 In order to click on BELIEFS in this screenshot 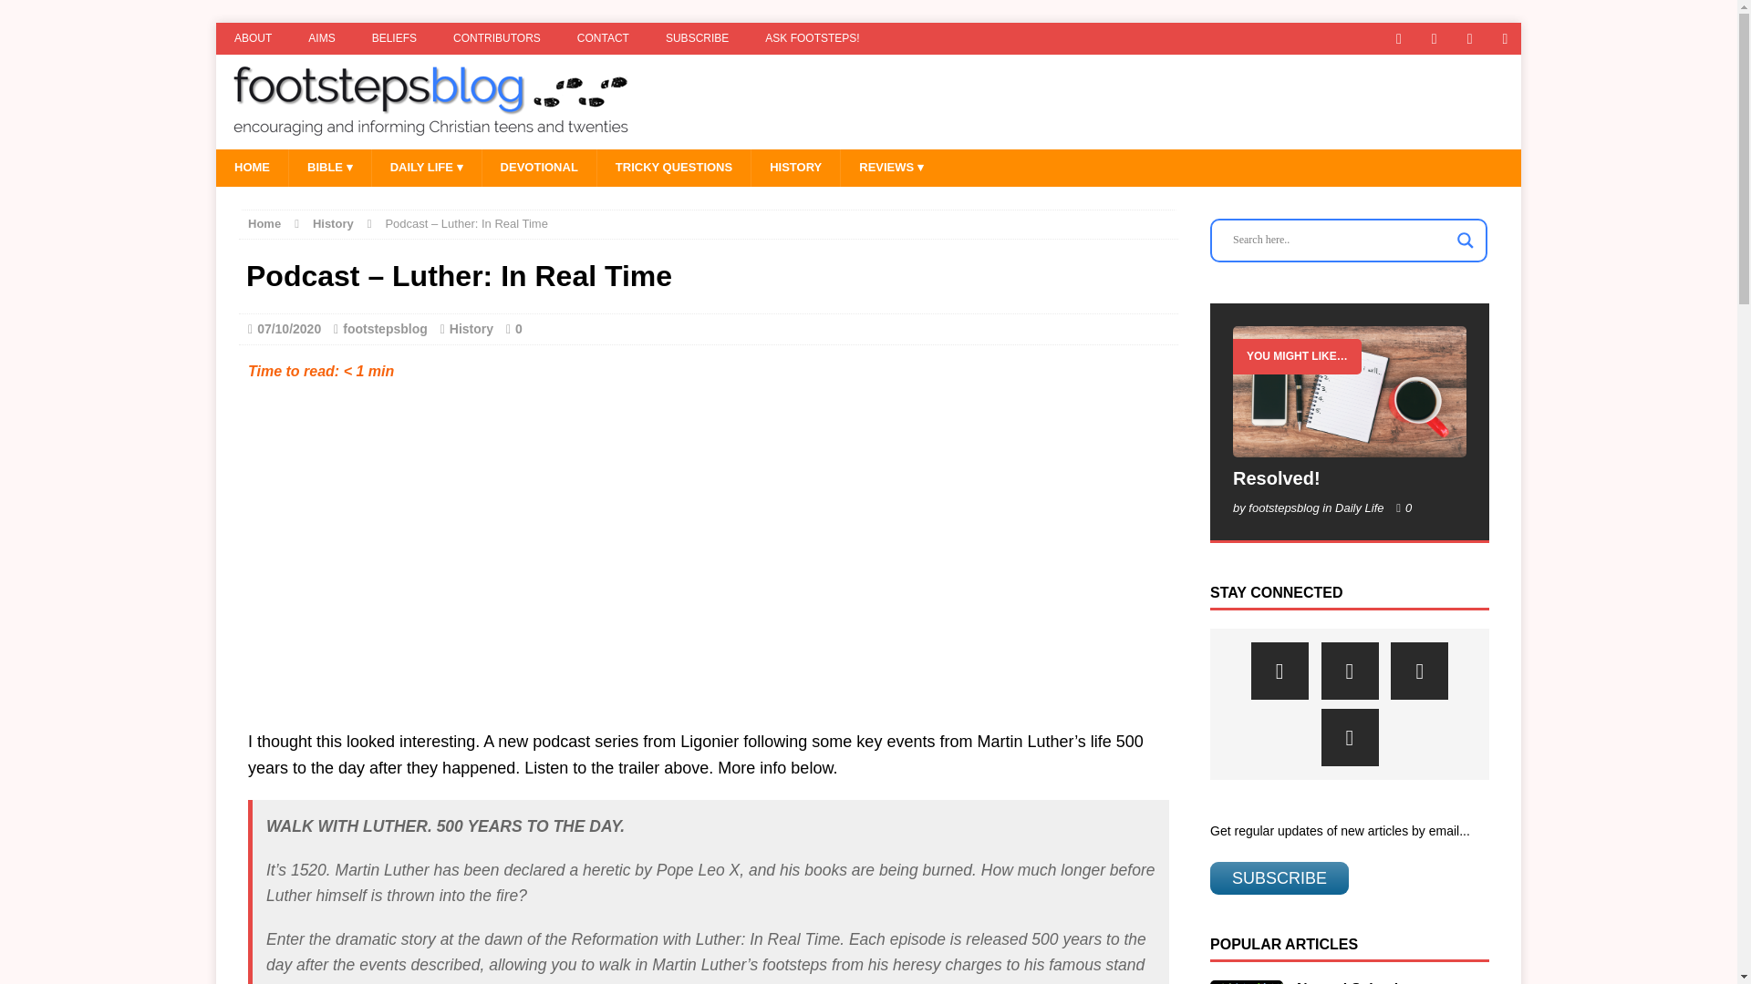, I will do `click(394, 38)`.